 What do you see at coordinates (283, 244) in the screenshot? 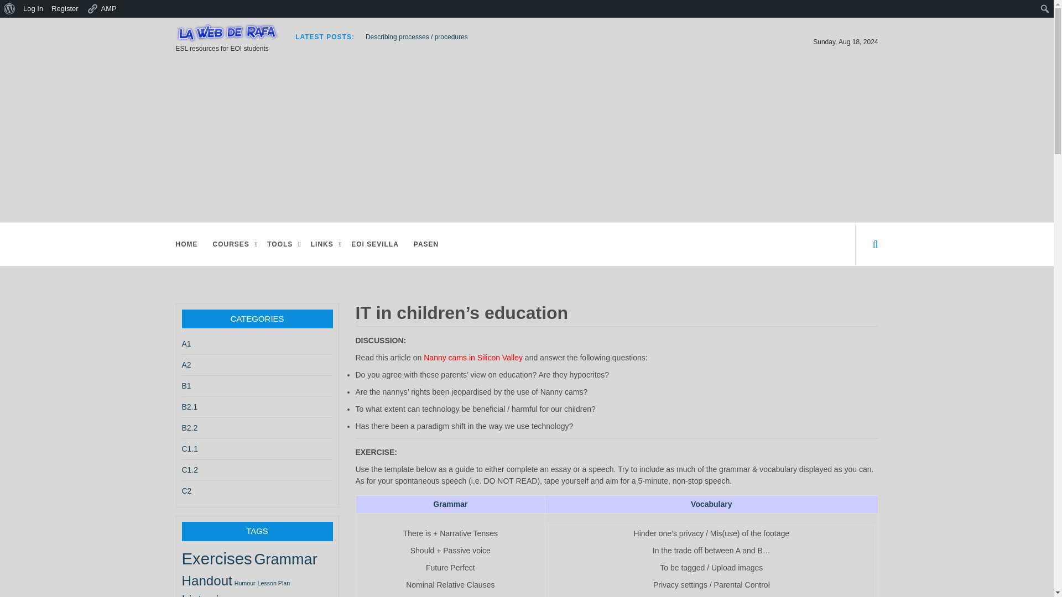
I see `TOOLS` at bounding box center [283, 244].